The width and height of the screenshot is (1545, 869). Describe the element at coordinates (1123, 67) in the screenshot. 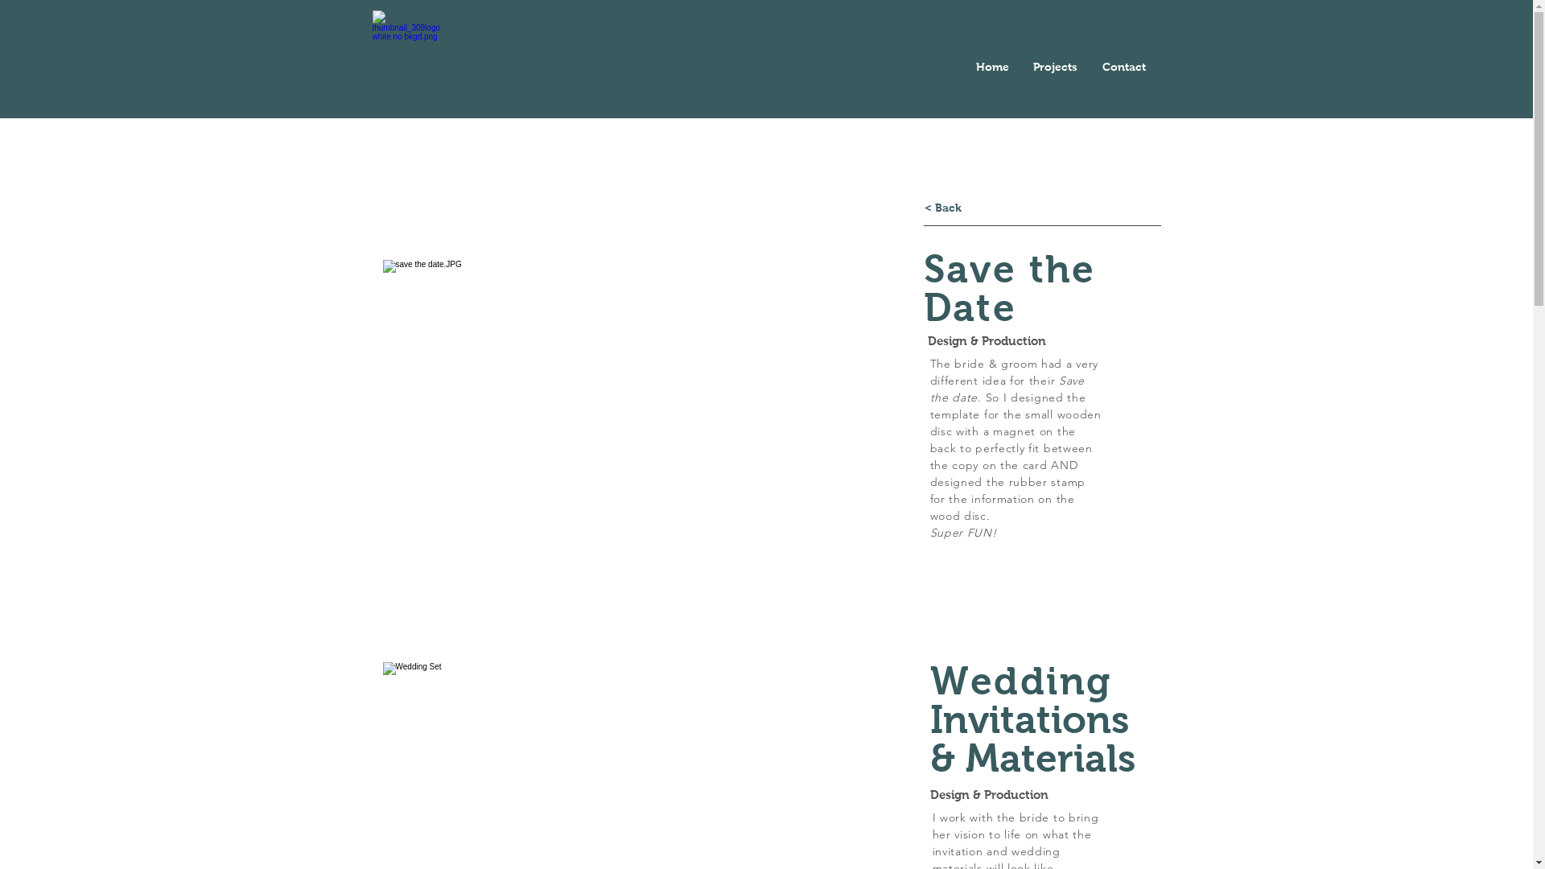

I see `Contact` at that location.